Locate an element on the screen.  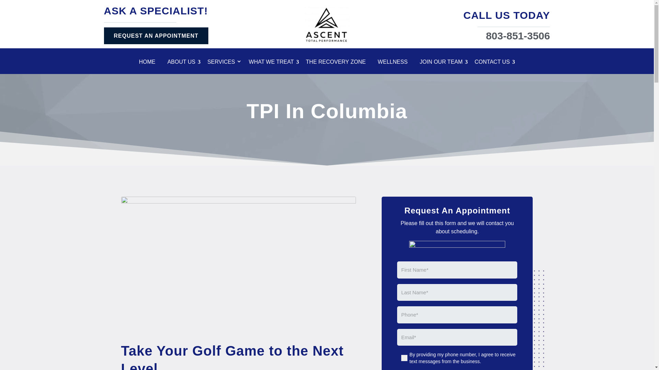
REQUEST AN APPOINTMENT is located at coordinates (156, 36).